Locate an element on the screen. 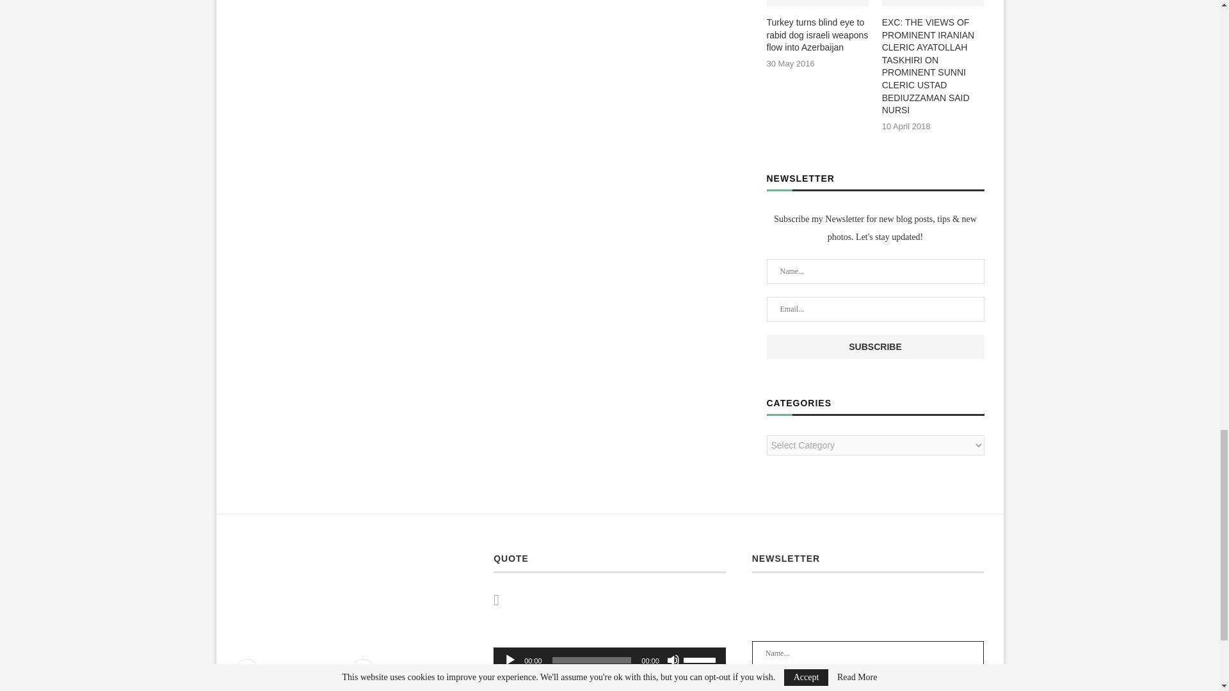 The width and height of the screenshot is (1229, 691). Subscribe is located at coordinates (876, 346).